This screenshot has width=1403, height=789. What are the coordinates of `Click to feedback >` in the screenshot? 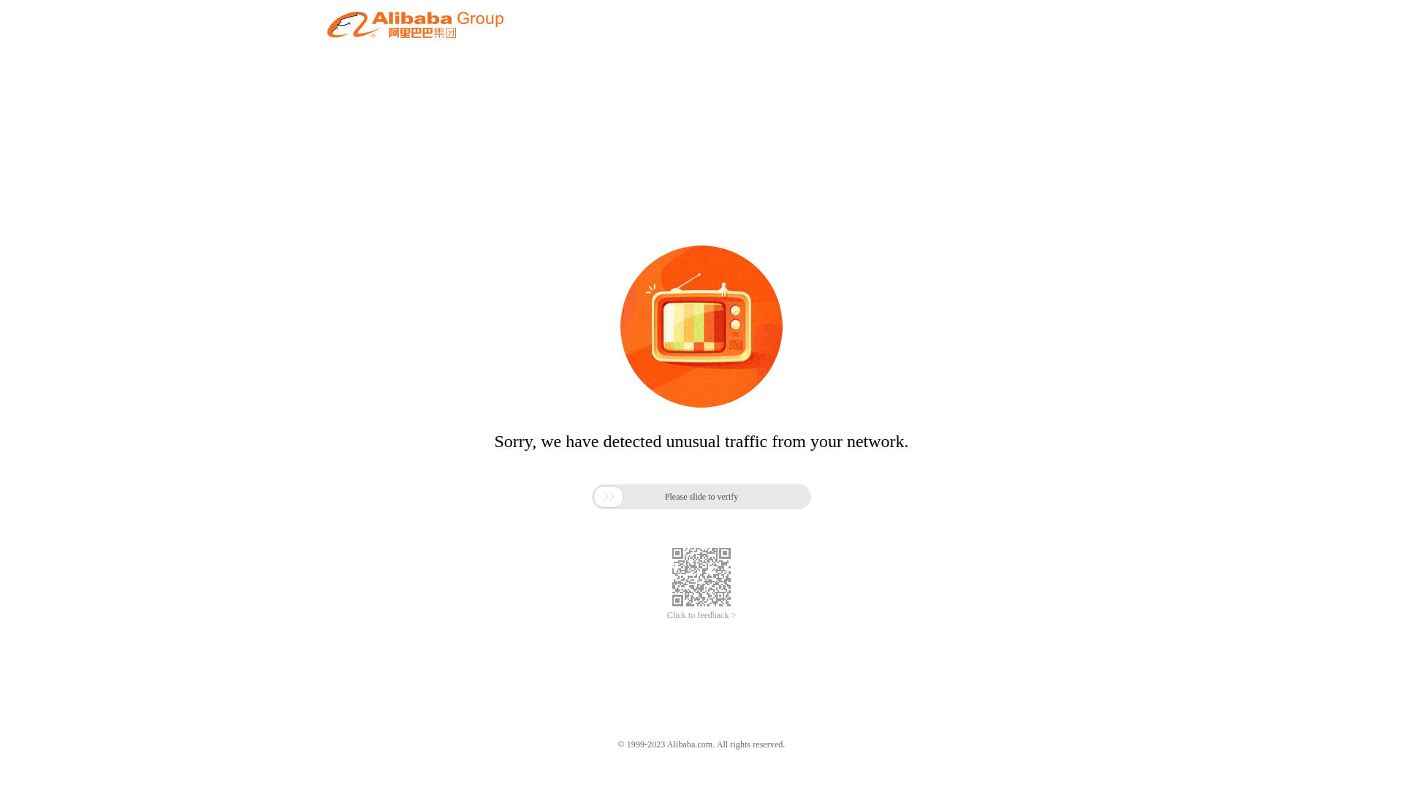 It's located at (701, 615).